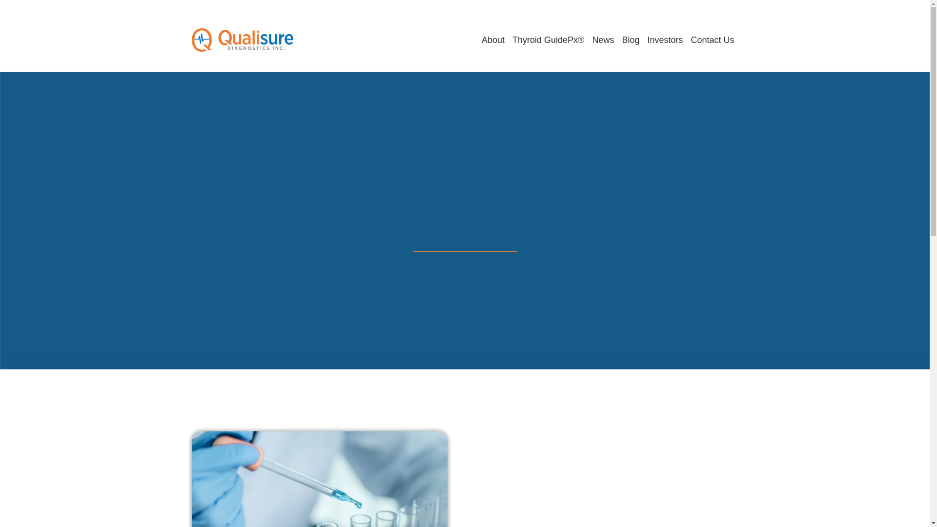 The height and width of the screenshot is (527, 937). I want to click on Blog, so click(630, 40).